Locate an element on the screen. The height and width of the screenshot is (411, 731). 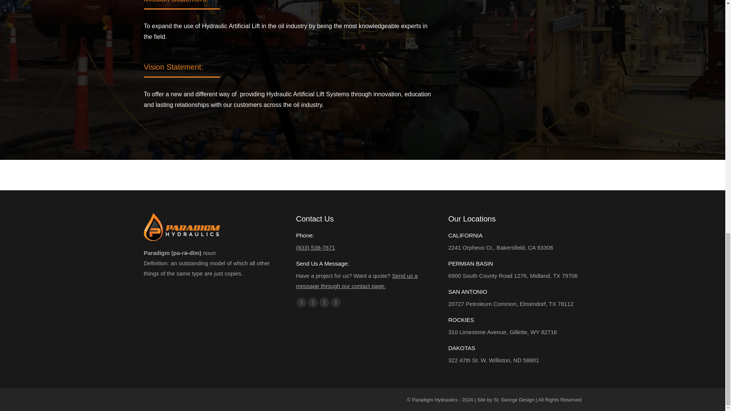
Facebook page opens in new window is located at coordinates (302, 302).